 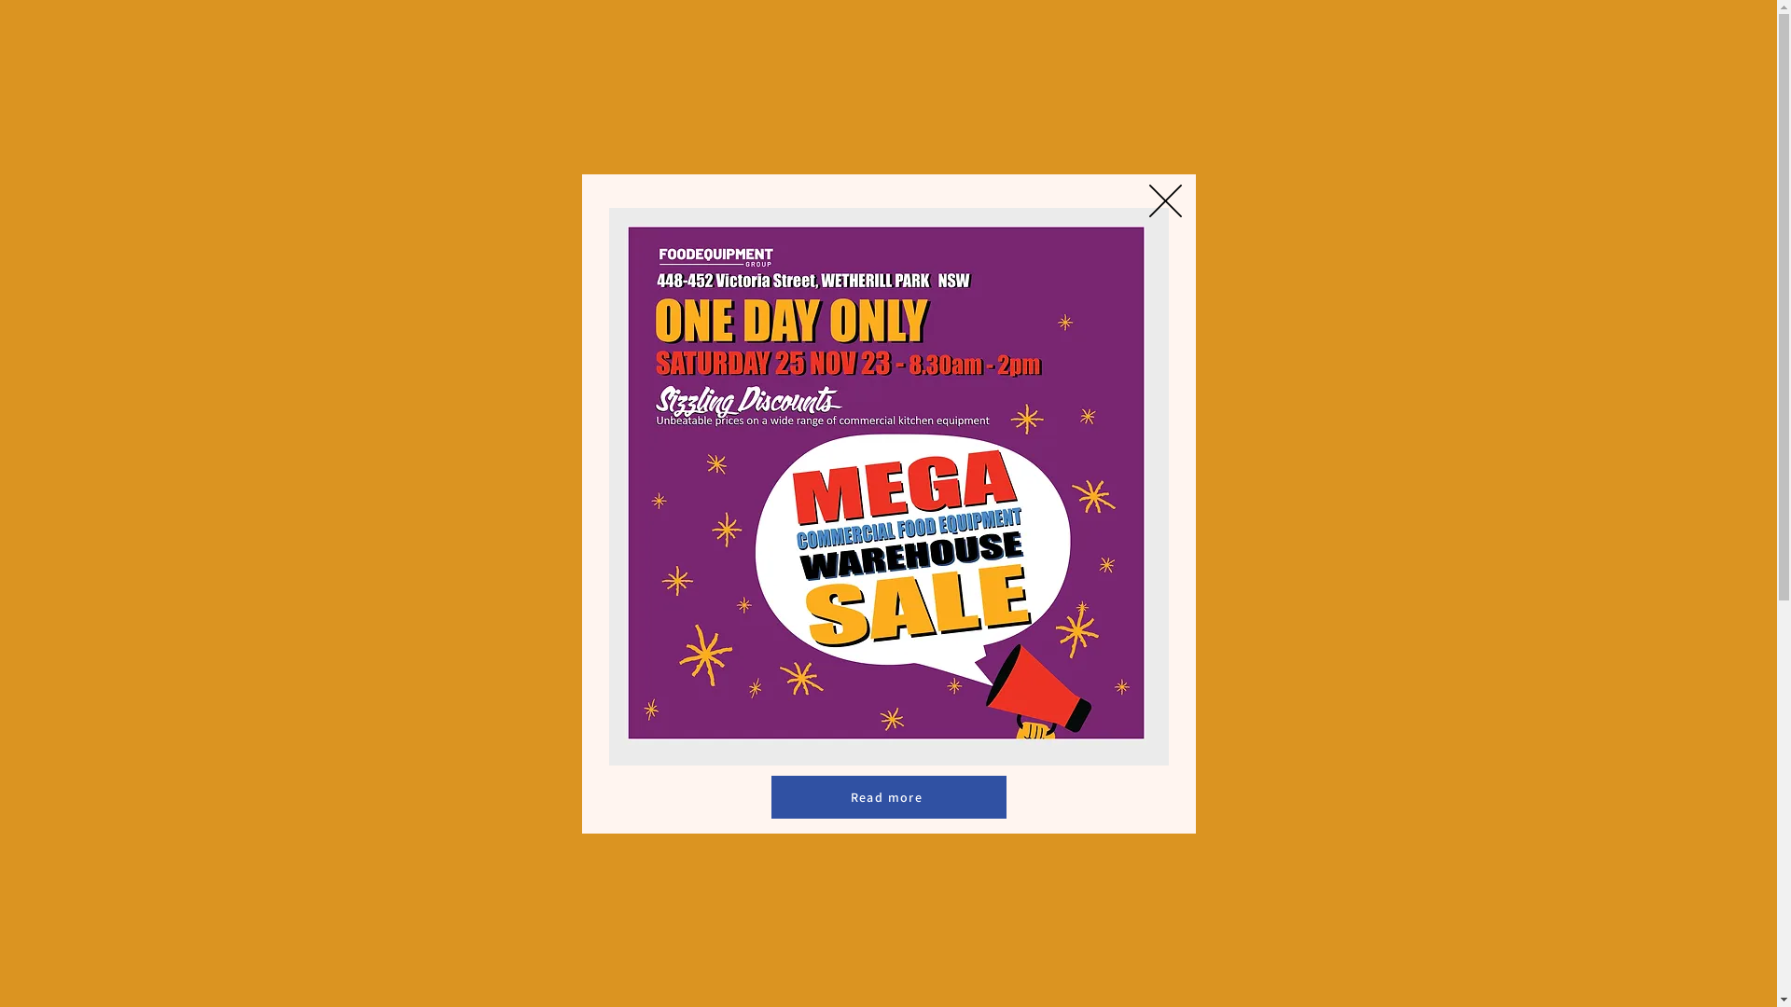 What do you see at coordinates (220, 807) in the screenshot?
I see `Bizerba` at bounding box center [220, 807].